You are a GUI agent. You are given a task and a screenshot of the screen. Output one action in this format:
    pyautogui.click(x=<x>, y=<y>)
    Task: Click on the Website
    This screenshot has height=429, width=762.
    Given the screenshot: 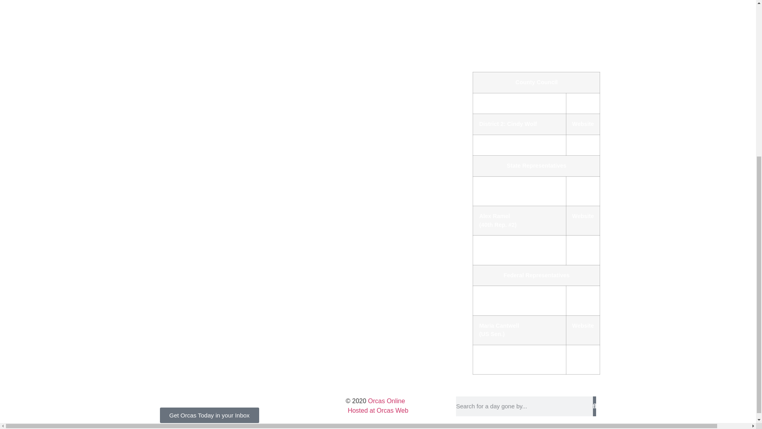 What is the action you would take?
    pyautogui.click(x=583, y=355)
    